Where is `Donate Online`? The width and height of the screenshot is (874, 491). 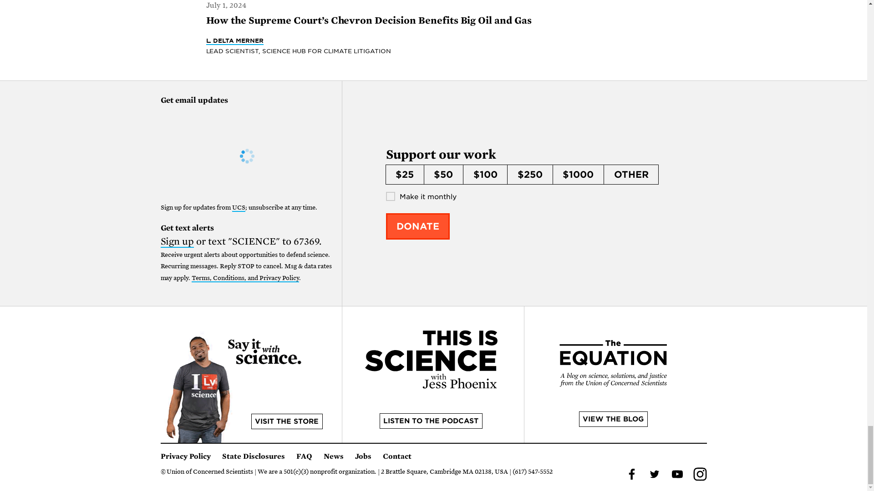
Donate Online is located at coordinates (418, 226).